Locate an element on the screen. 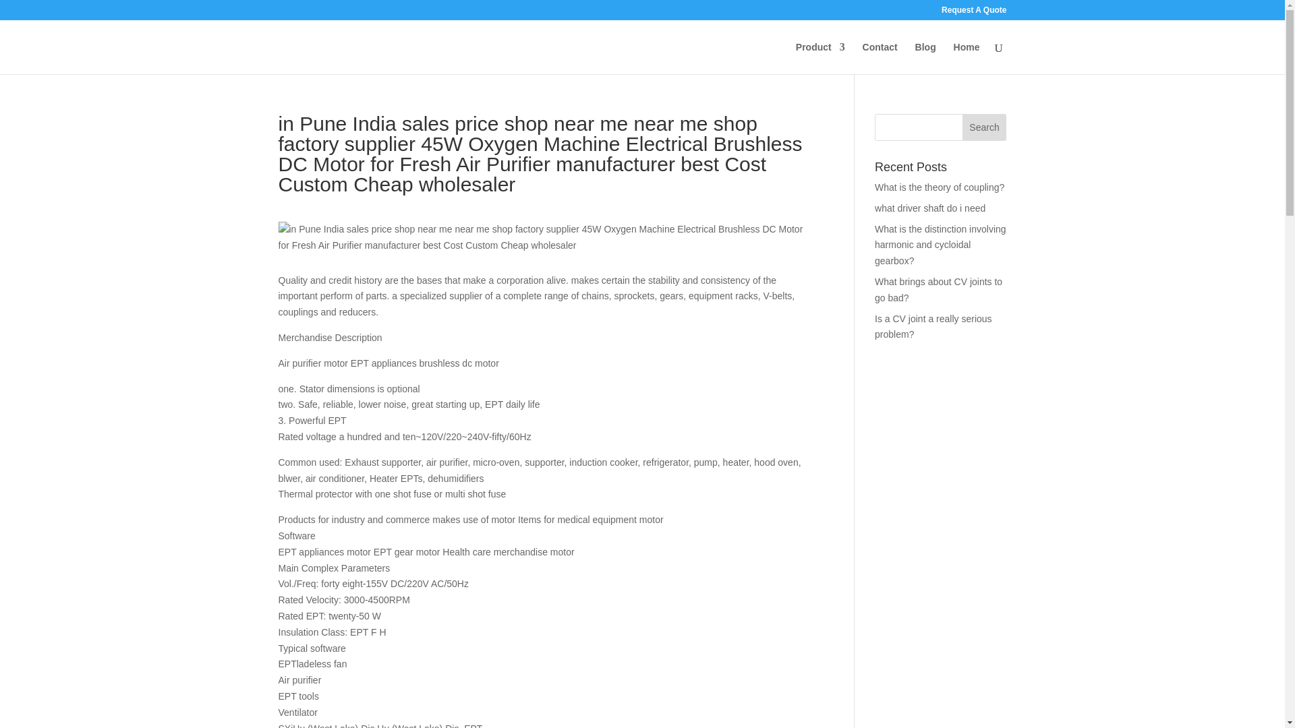  Contact is located at coordinates (880, 58).